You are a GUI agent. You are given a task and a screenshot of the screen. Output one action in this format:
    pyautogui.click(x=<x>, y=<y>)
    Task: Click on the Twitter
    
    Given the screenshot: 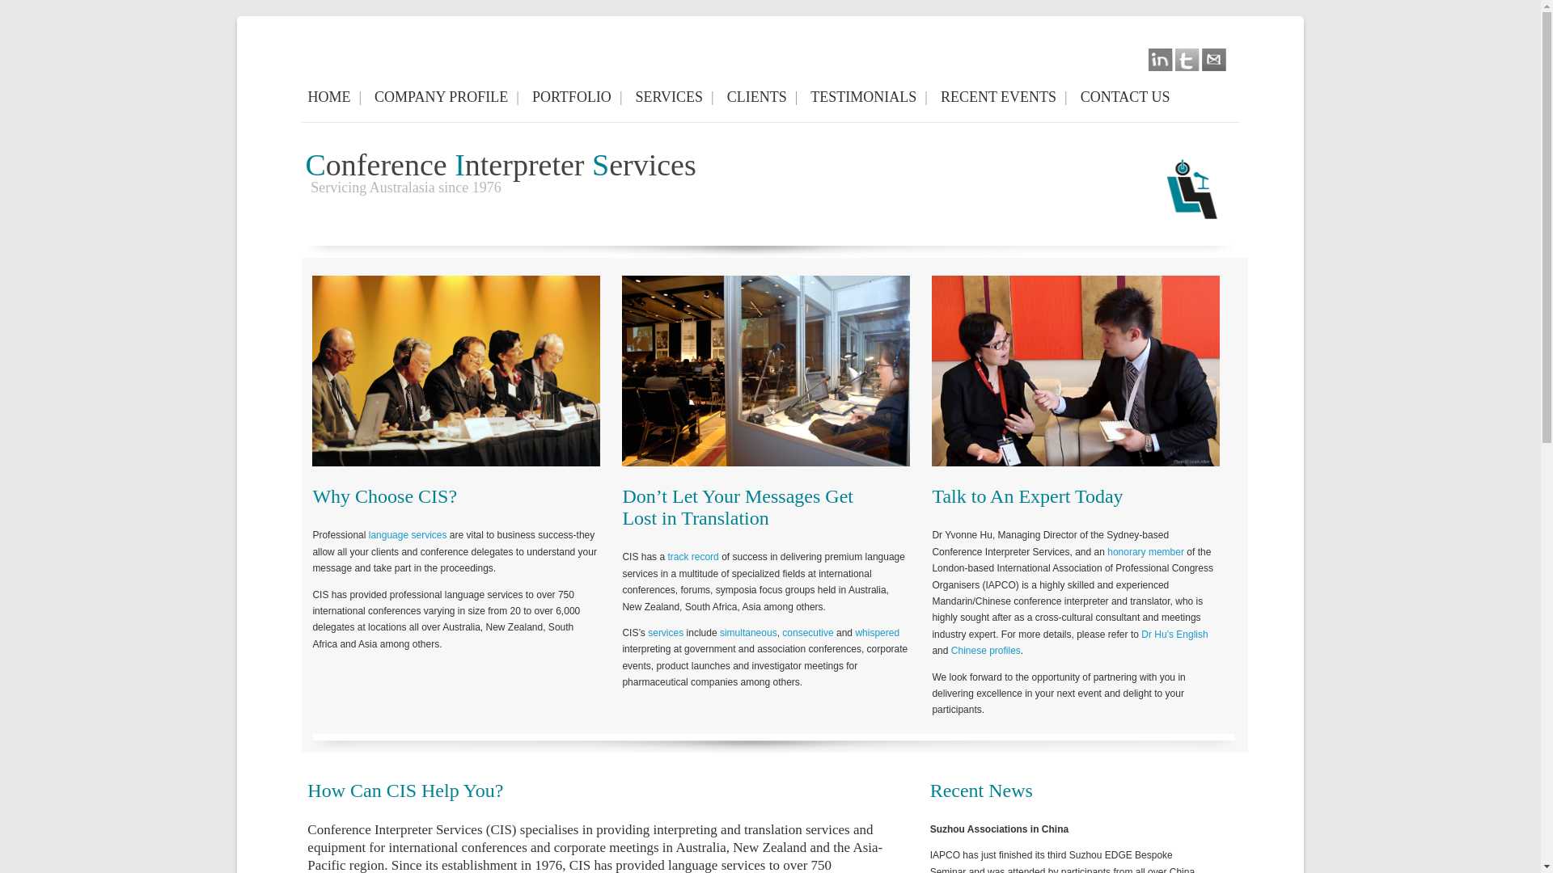 What is the action you would take?
    pyautogui.click(x=1187, y=60)
    